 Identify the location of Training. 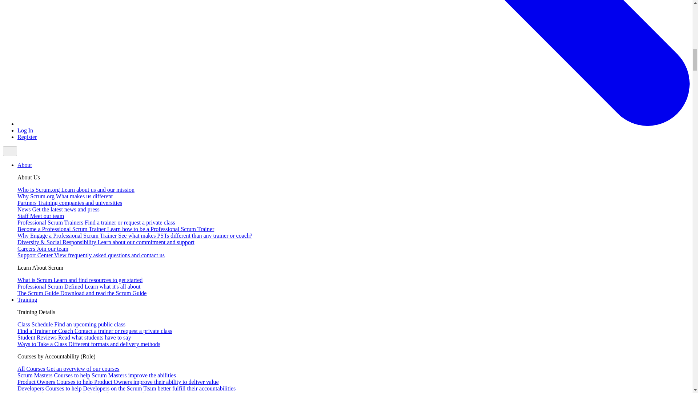
(28, 299).